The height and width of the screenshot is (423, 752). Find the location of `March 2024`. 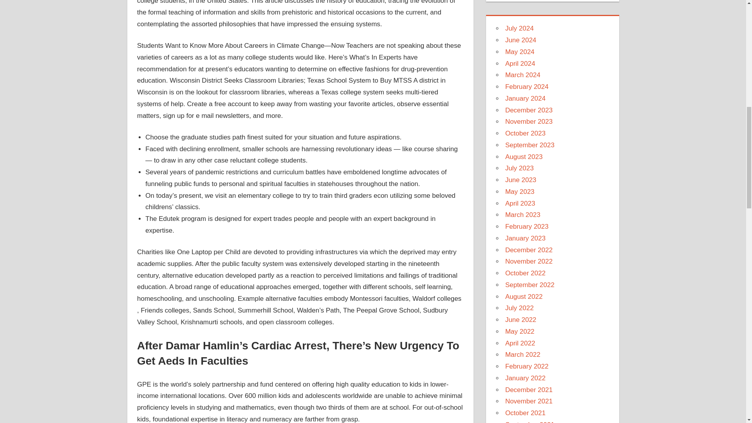

March 2024 is located at coordinates (523, 75).